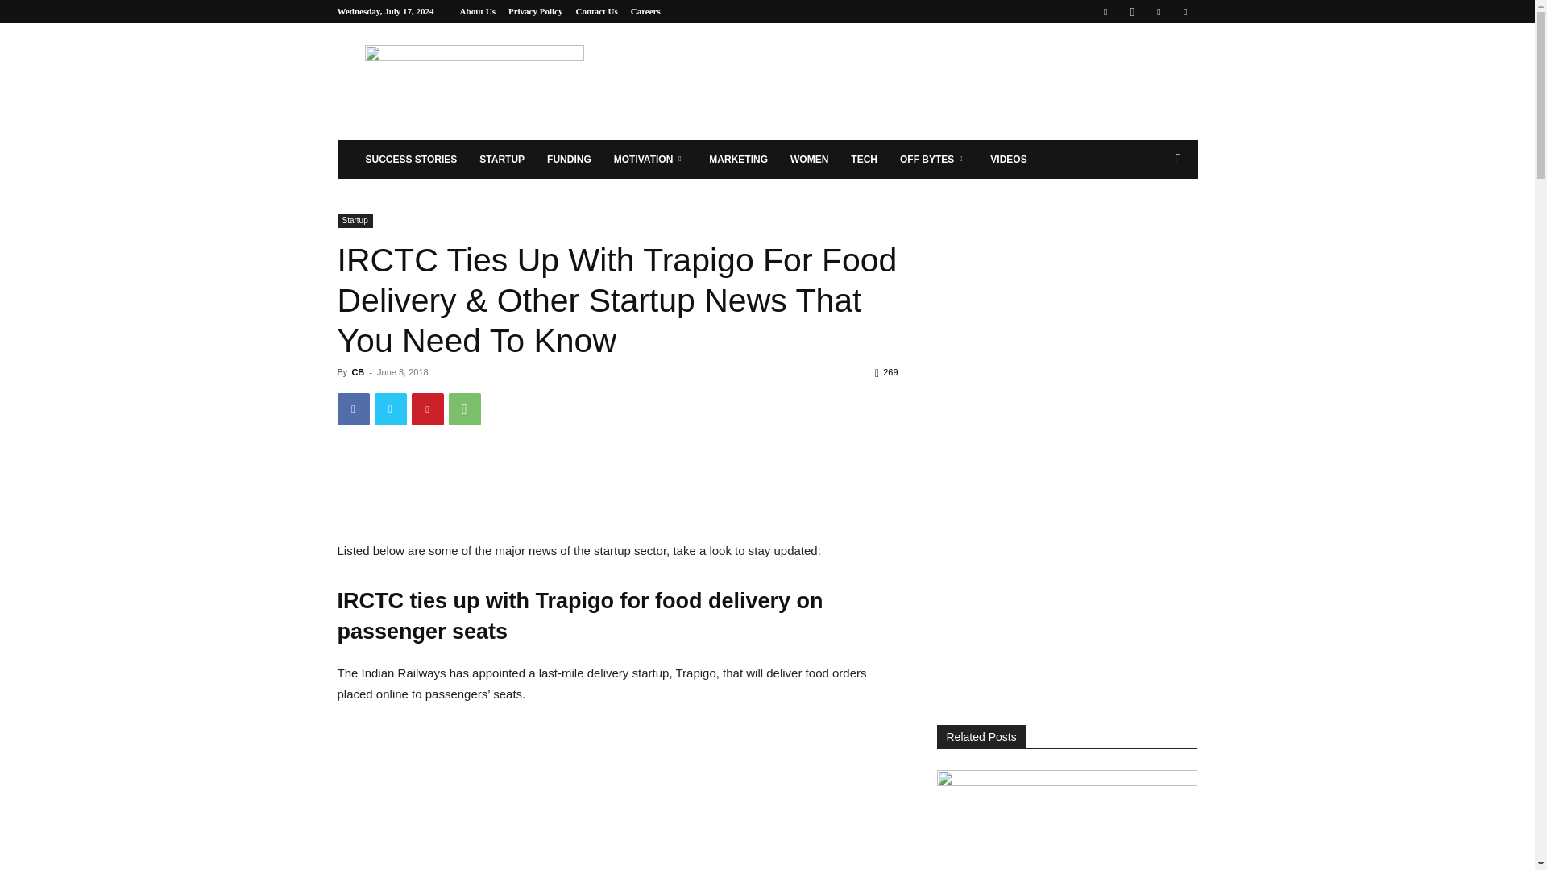 The image size is (1547, 870). I want to click on Privacy Policy, so click(535, 11).